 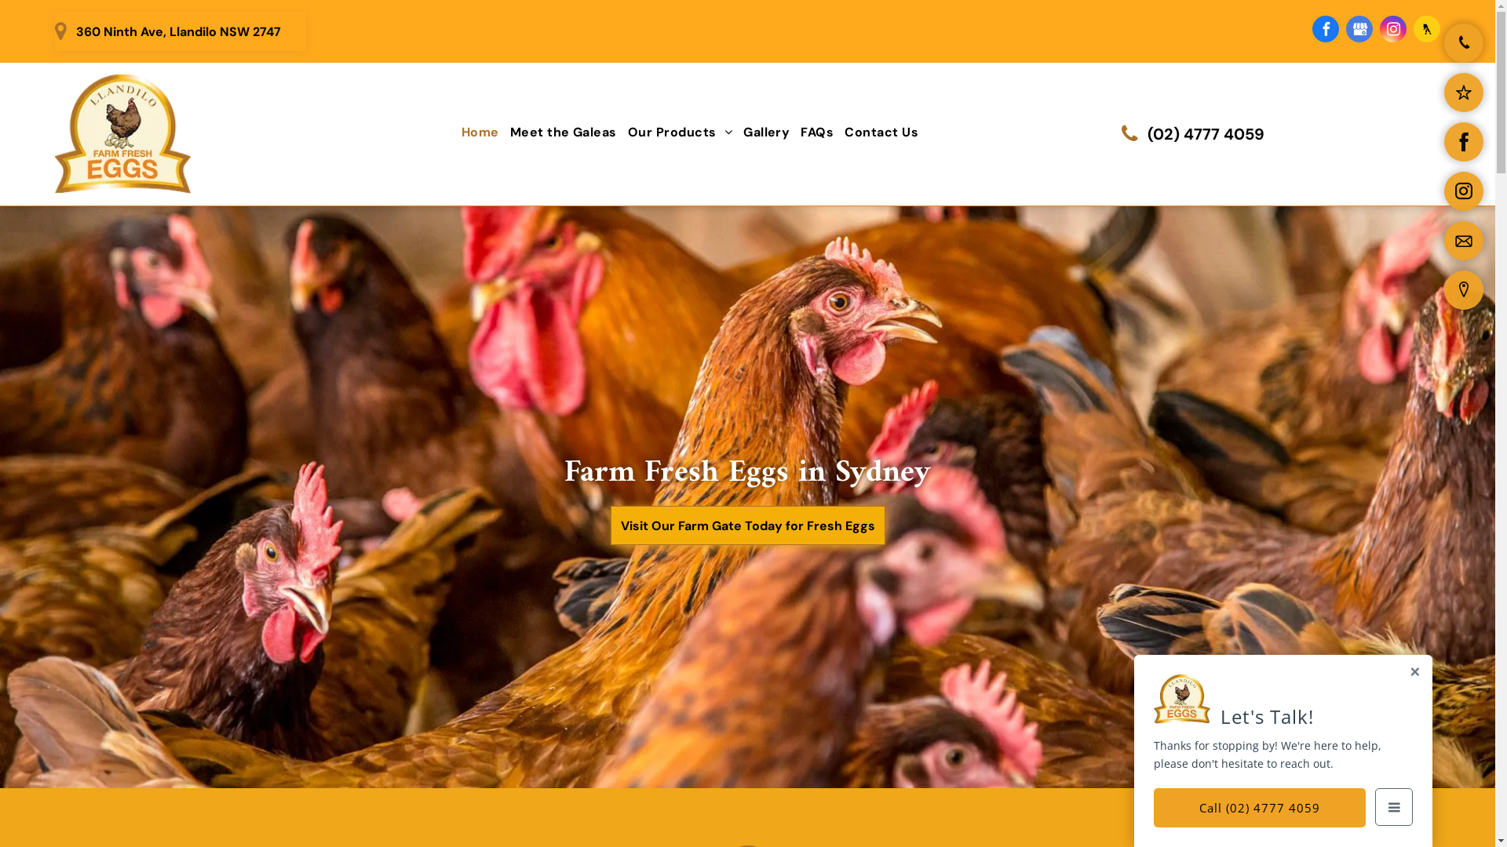 I want to click on Gallery, so click(x=766, y=133).